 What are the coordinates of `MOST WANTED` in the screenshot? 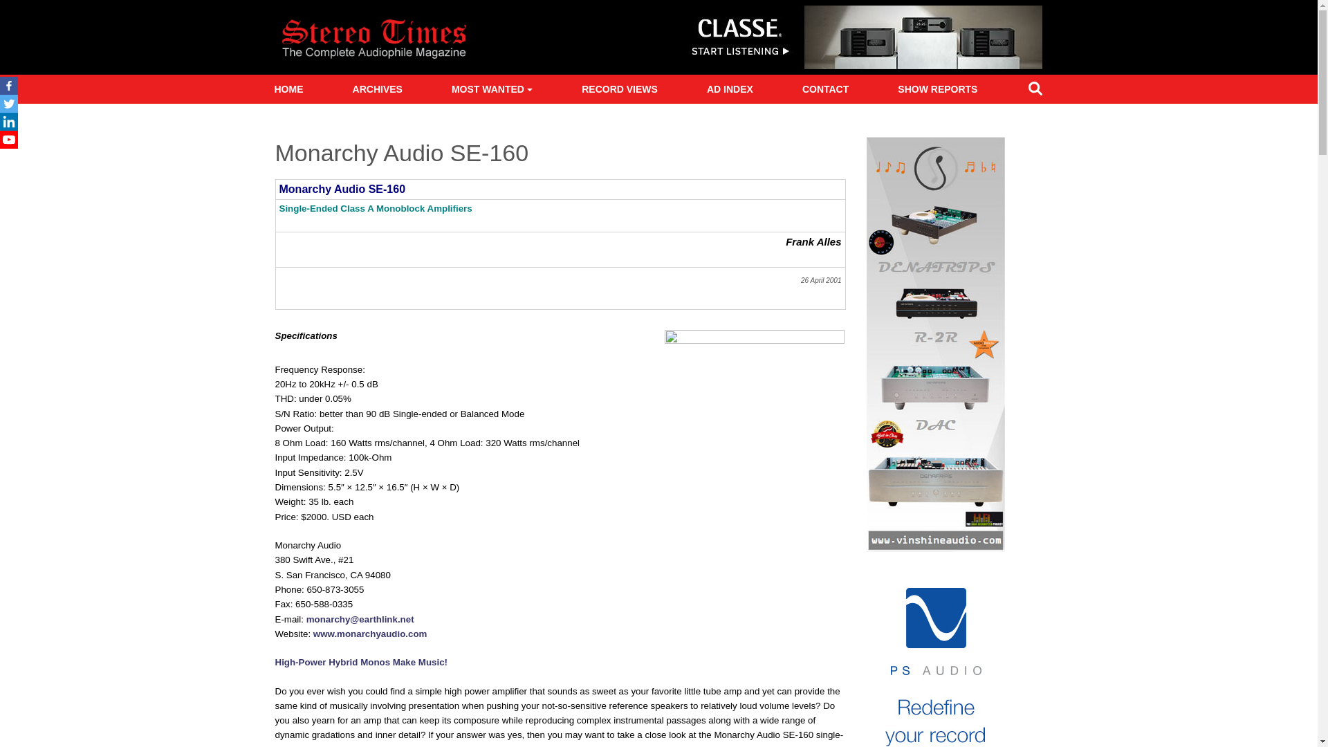 It's located at (492, 89).